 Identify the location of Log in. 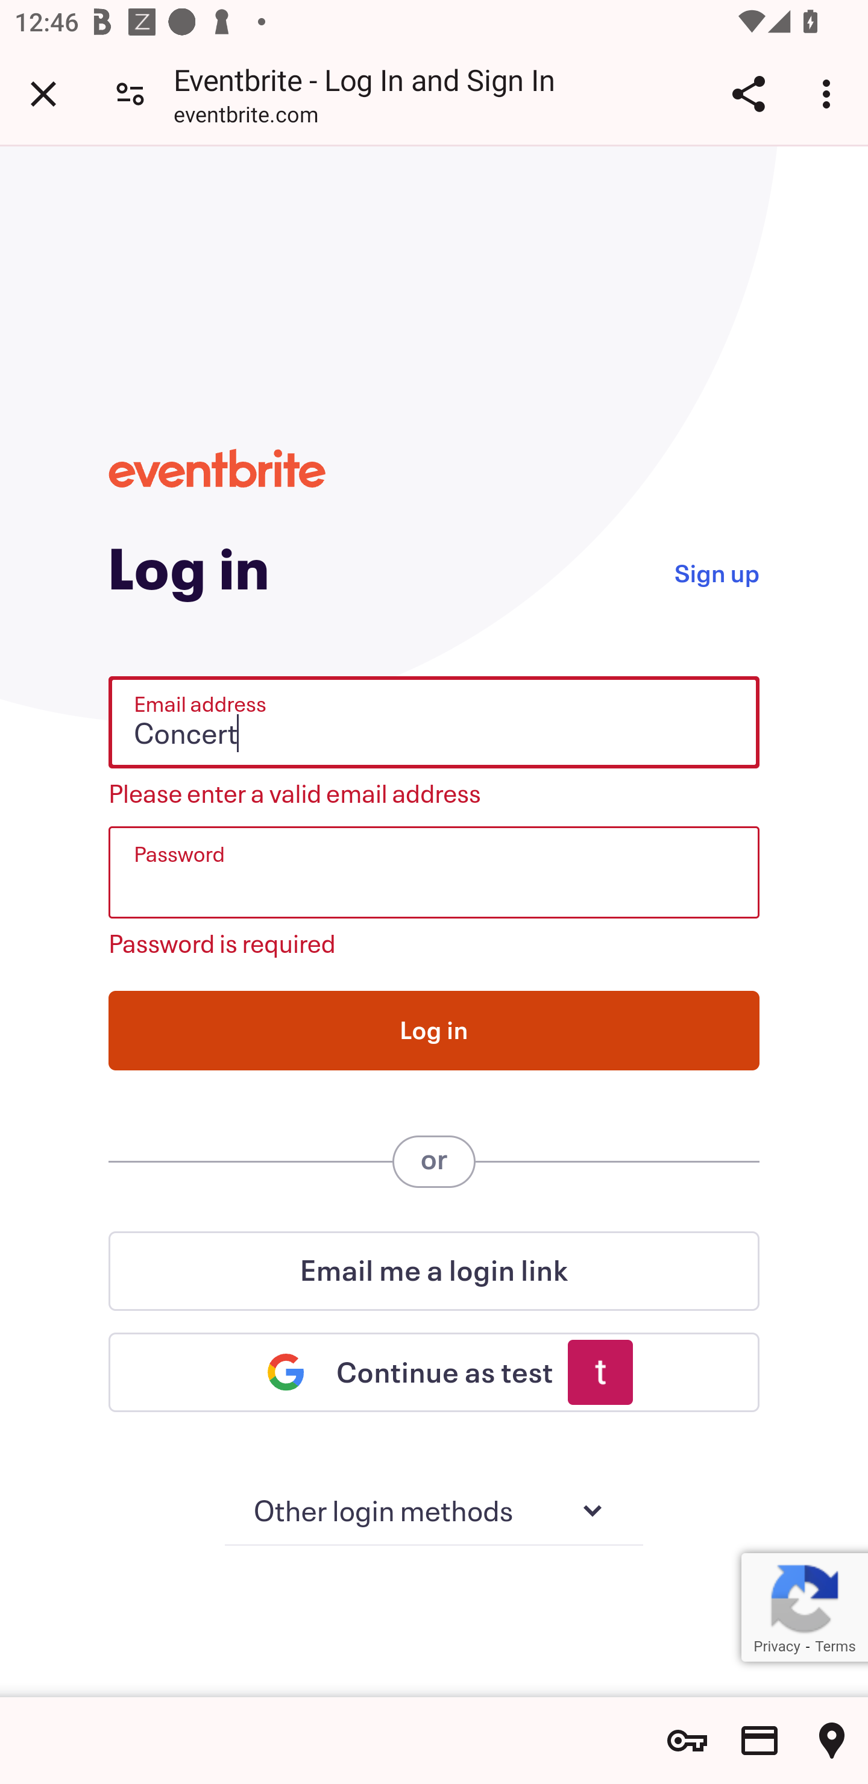
(434, 1030).